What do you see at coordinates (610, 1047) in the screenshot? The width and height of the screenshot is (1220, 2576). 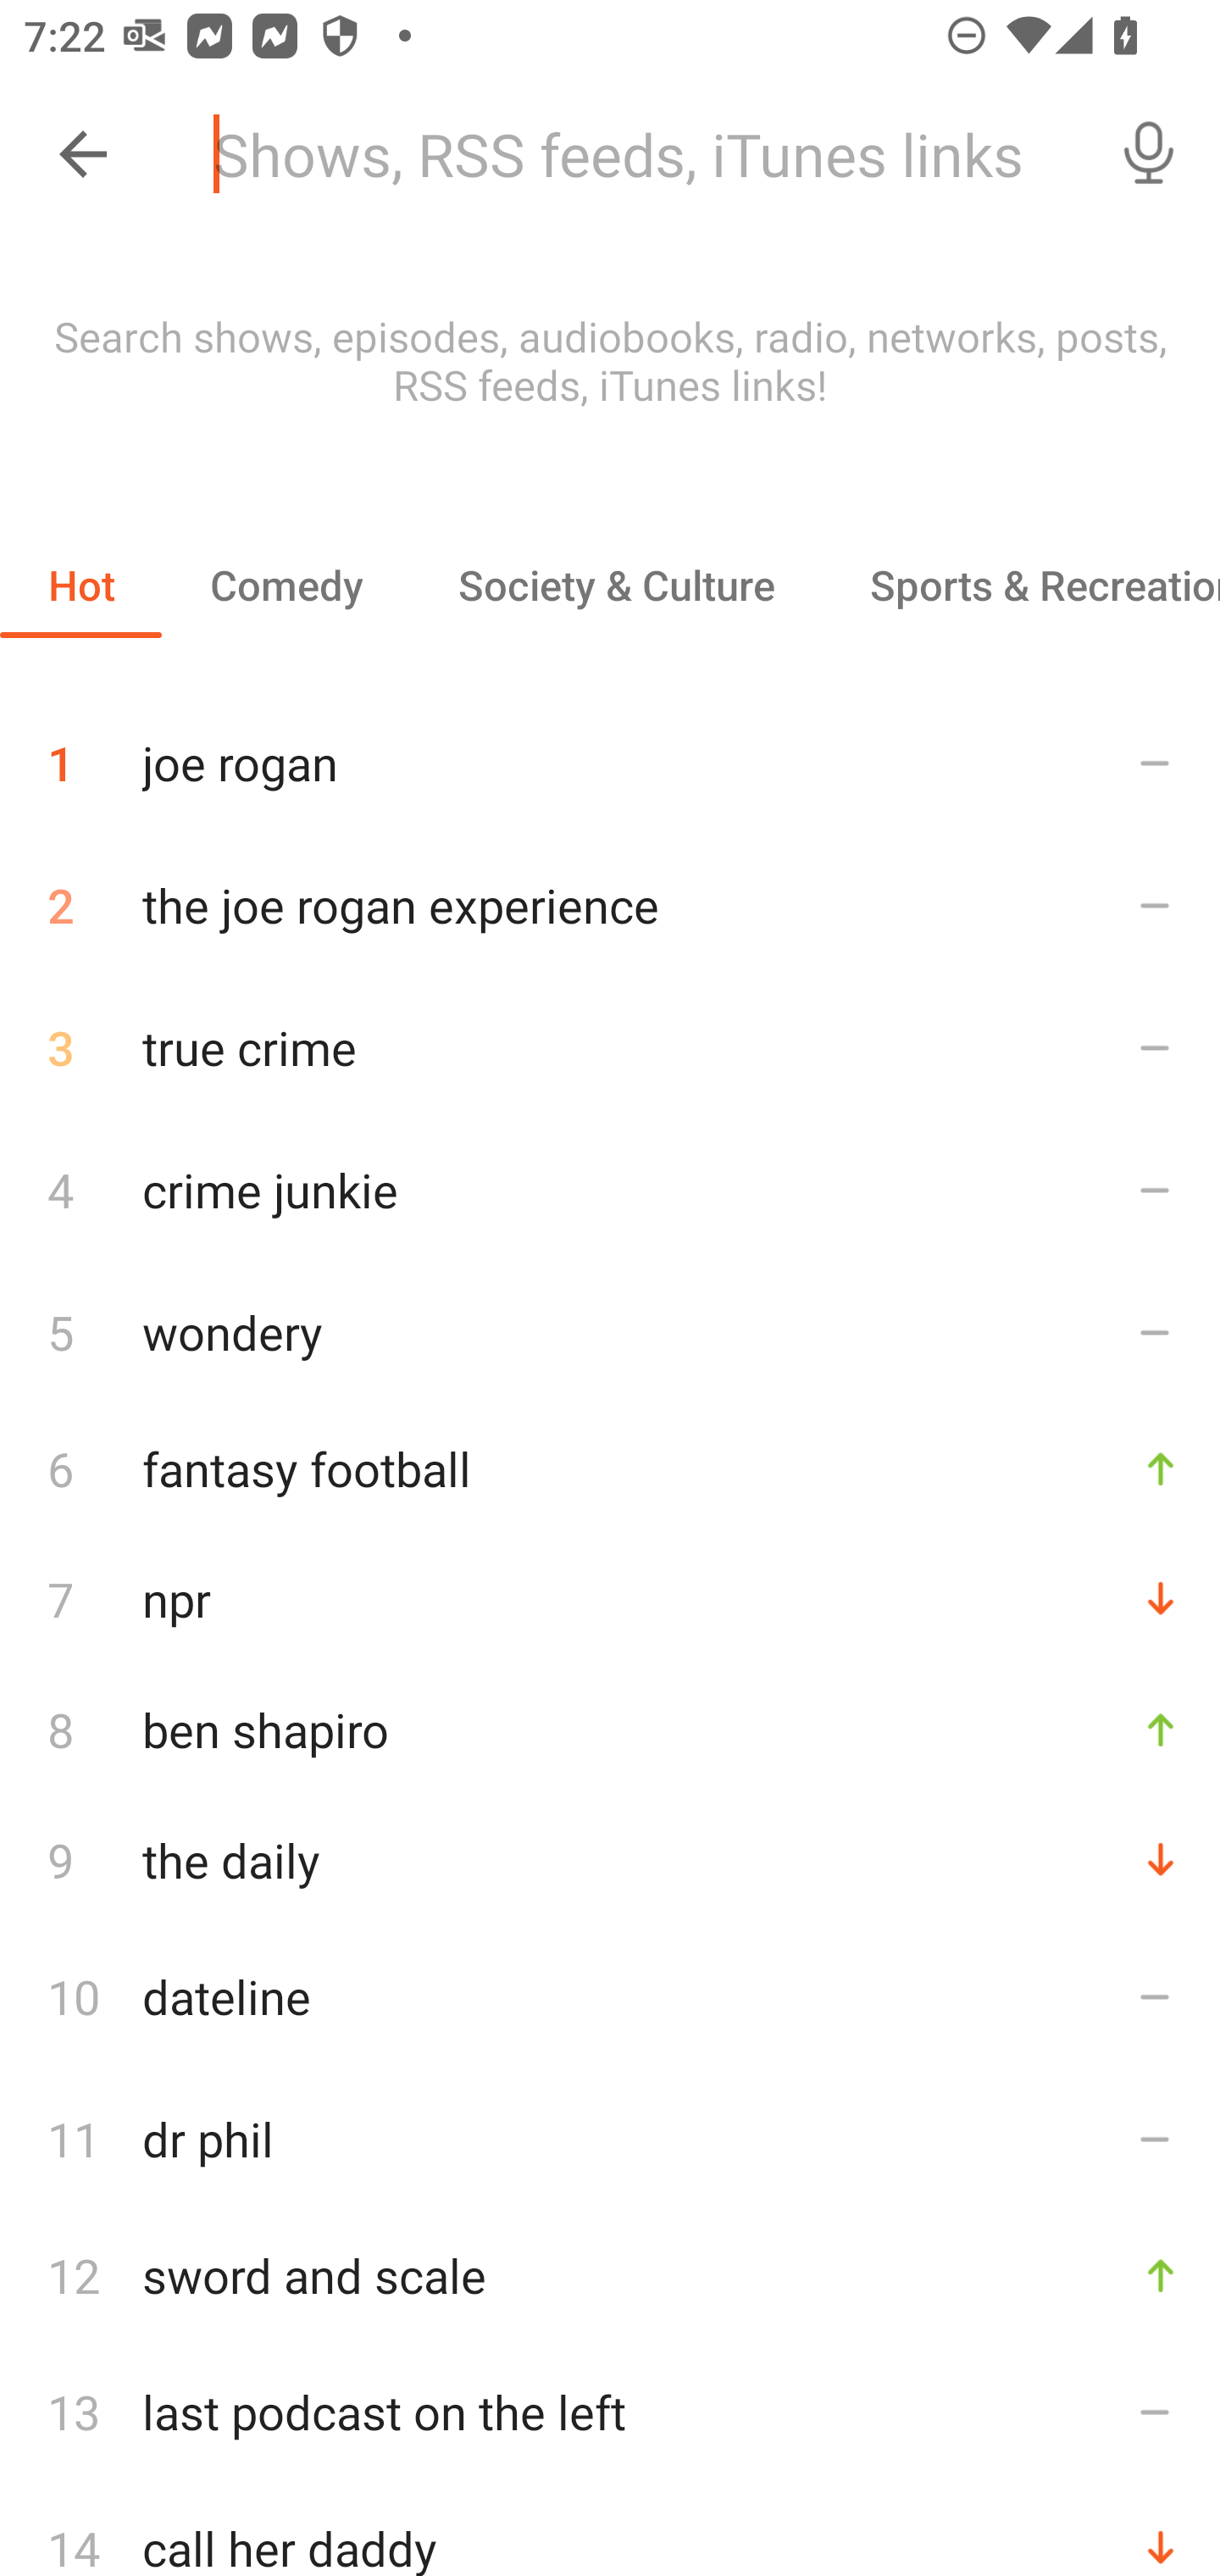 I see `3 true crime` at bounding box center [610, 1047].